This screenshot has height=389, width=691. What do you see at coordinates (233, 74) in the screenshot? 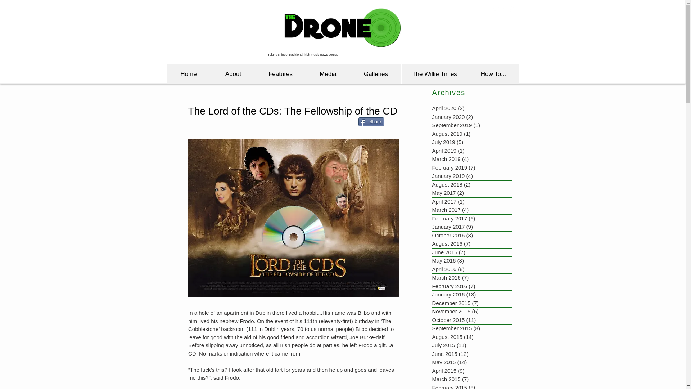
I see `About` at bounding box center [233, 74].